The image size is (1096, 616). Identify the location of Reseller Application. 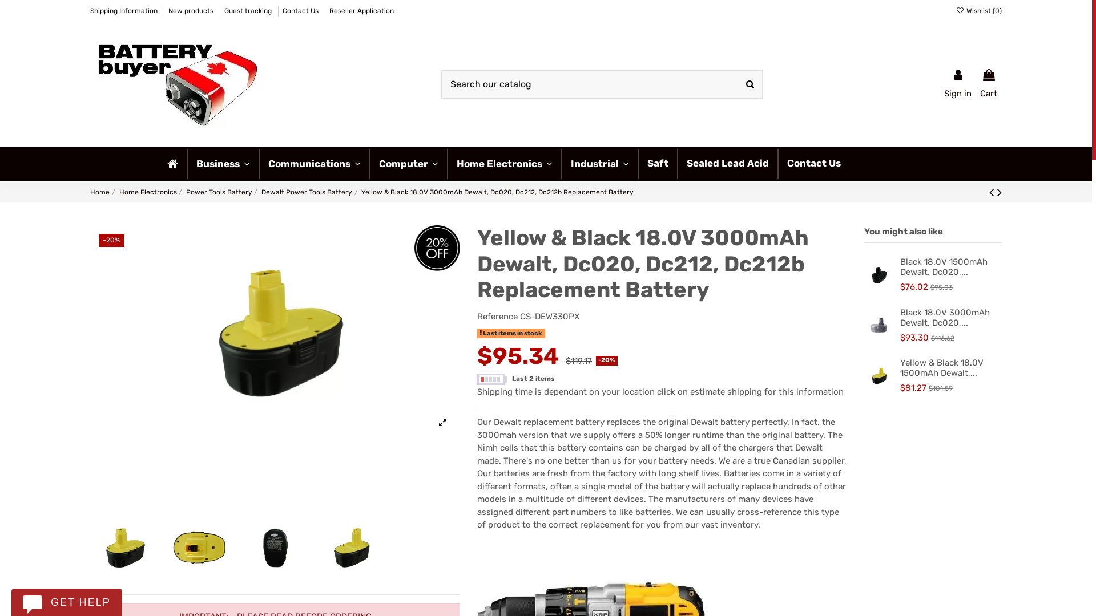
(362, 11).